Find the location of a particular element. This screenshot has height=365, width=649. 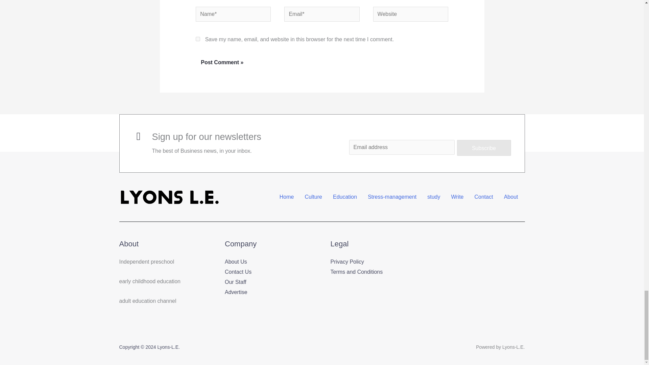

Write is located at coordinates (457, 197).